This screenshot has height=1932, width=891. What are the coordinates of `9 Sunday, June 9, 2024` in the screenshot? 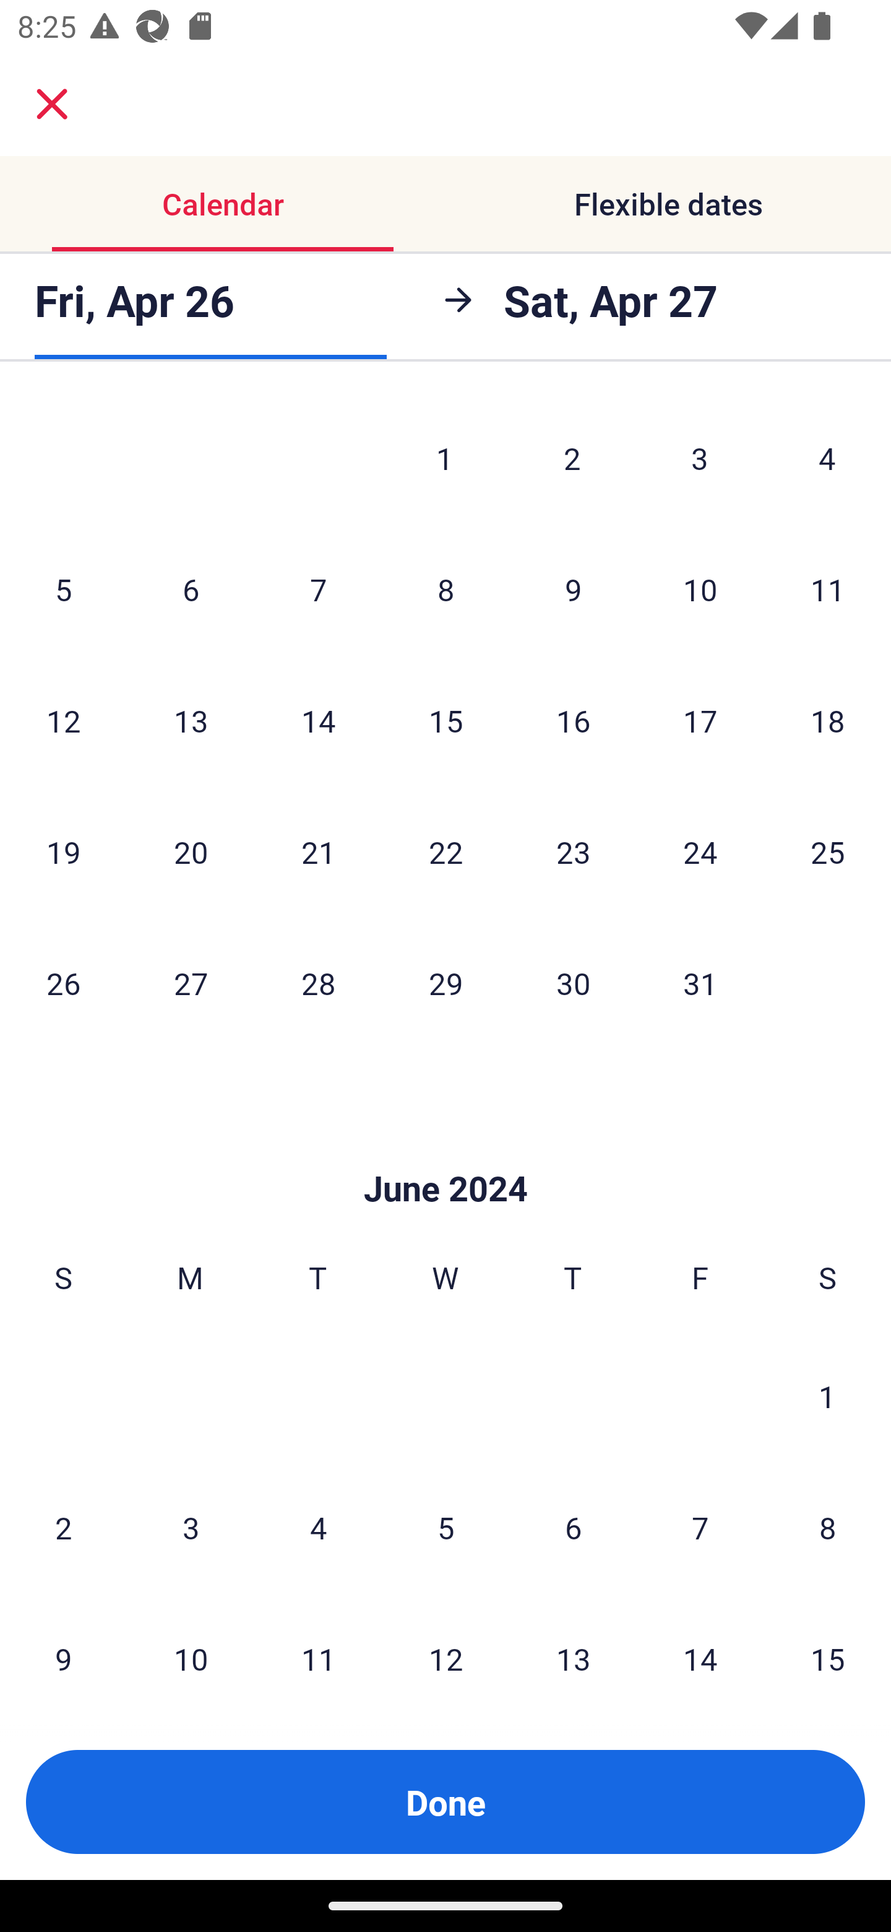 It's located at (63, 1647).